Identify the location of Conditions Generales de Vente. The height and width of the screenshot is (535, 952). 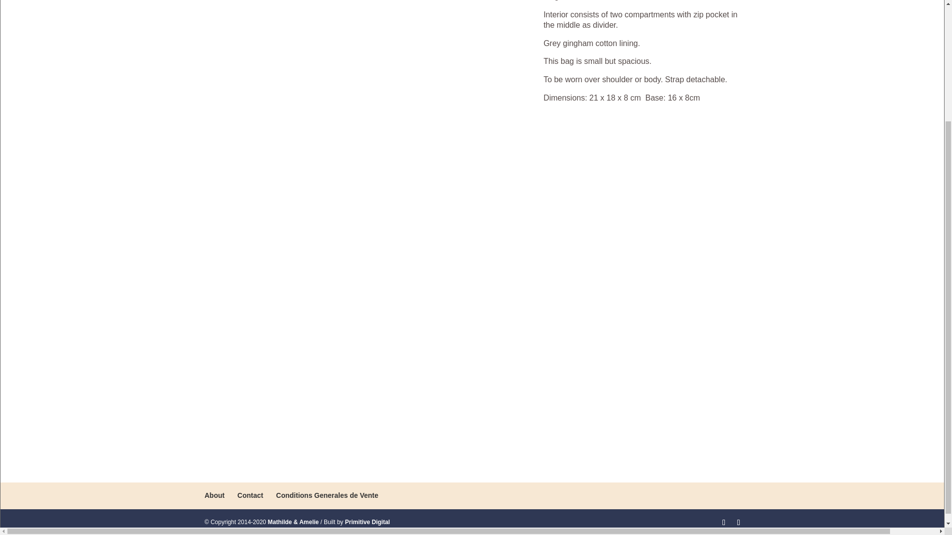
(327, 495).